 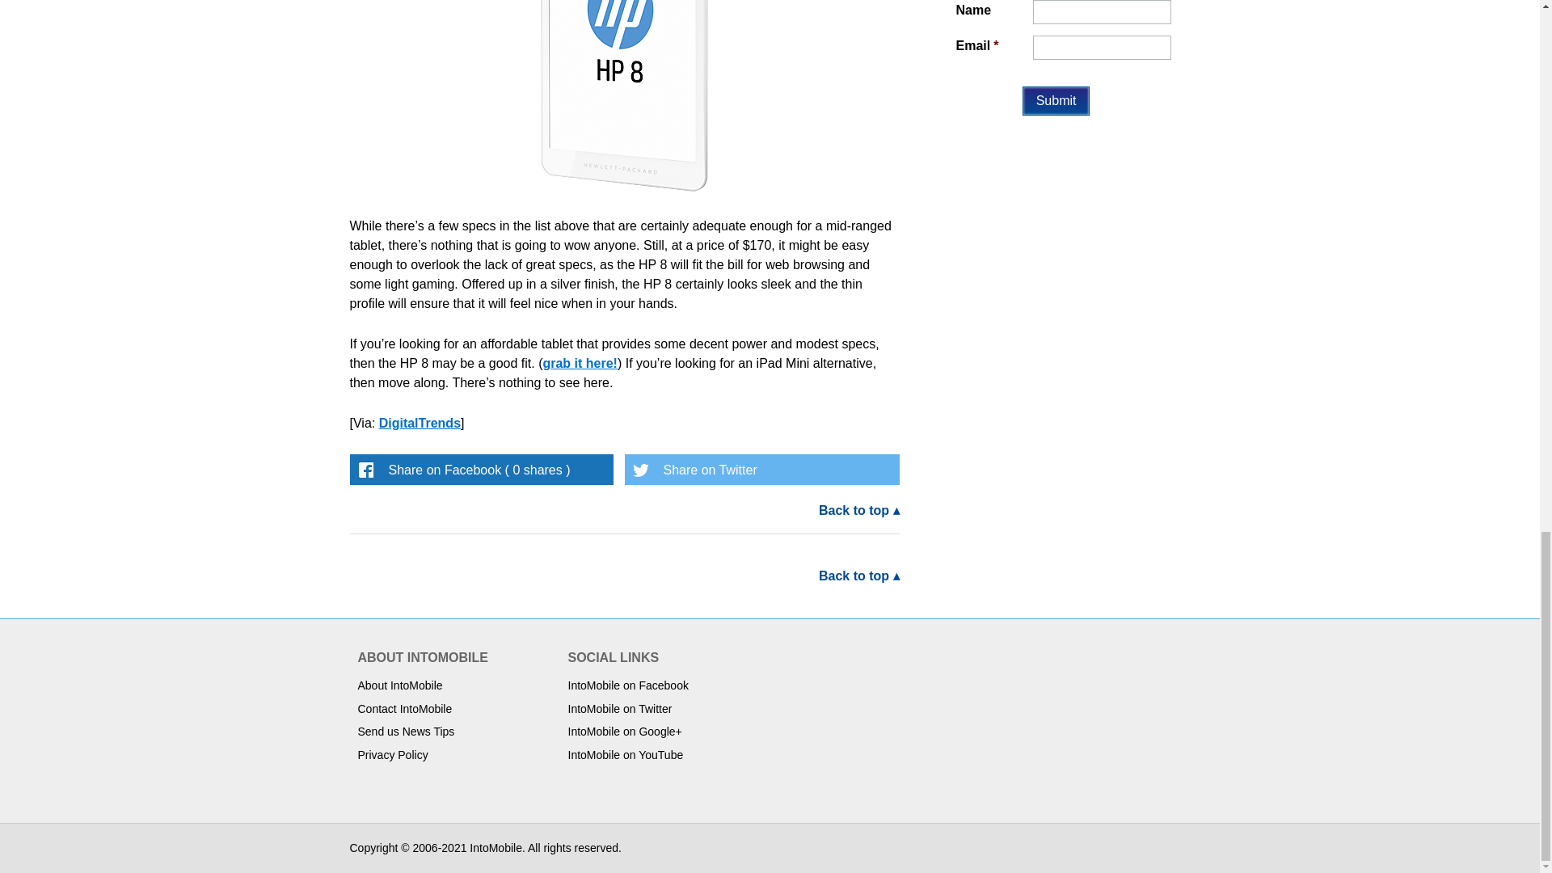 What do you see at coordinates (579, 362) in the screenshot?
I see `grab it here!` at bounding box center [579, 362].